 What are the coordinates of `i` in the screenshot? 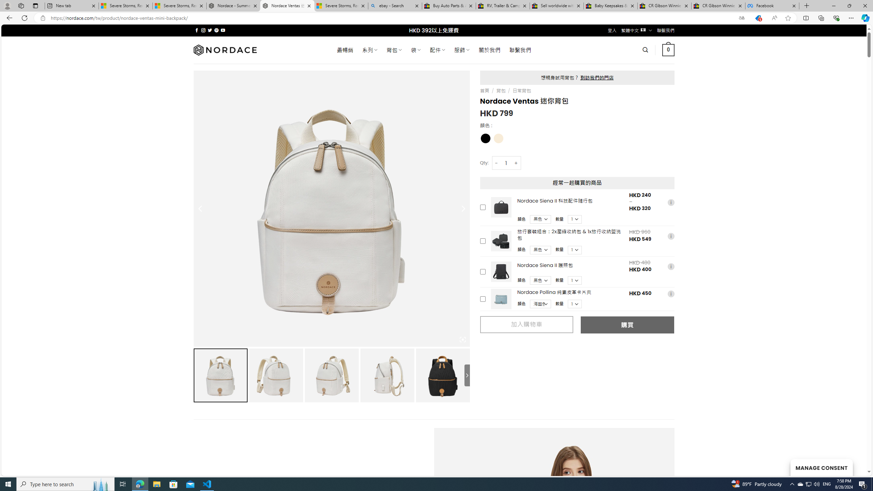 It's located at (670, 294).